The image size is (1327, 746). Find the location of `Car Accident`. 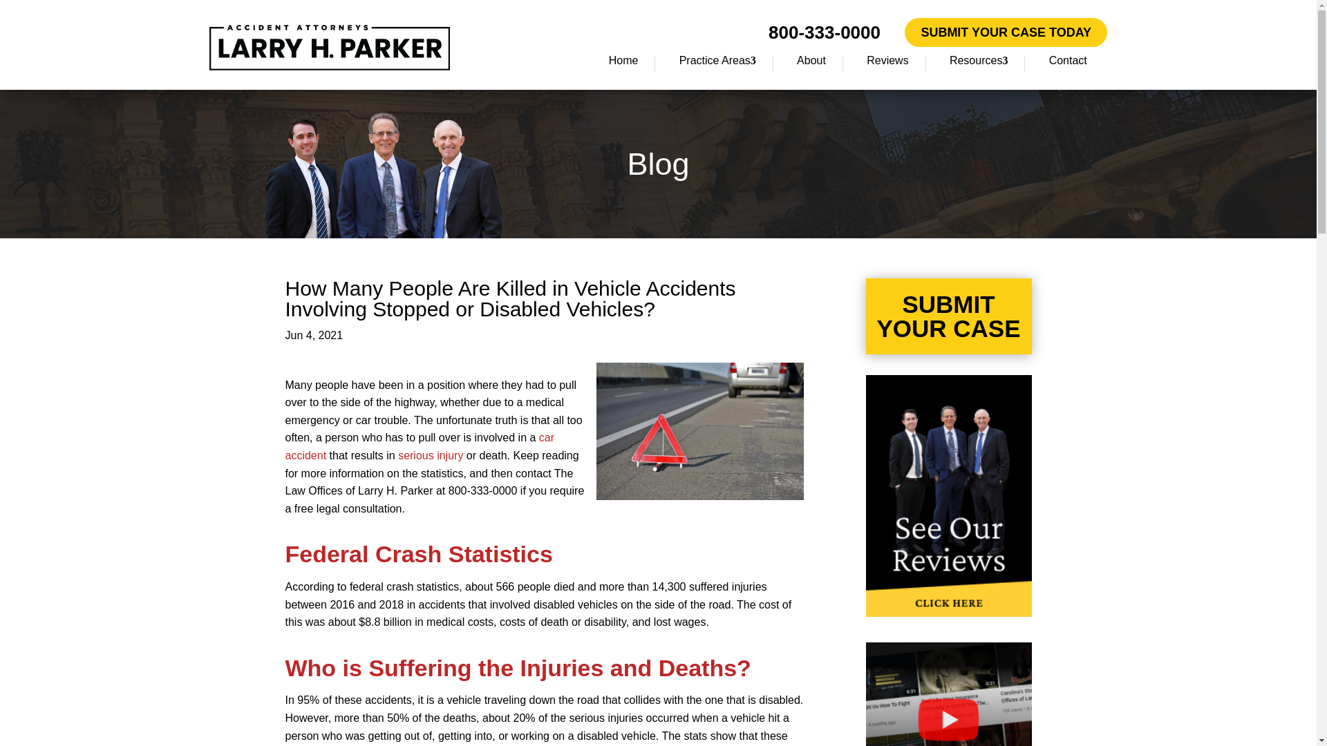

Car Accident is located at coordinates (420, 446).